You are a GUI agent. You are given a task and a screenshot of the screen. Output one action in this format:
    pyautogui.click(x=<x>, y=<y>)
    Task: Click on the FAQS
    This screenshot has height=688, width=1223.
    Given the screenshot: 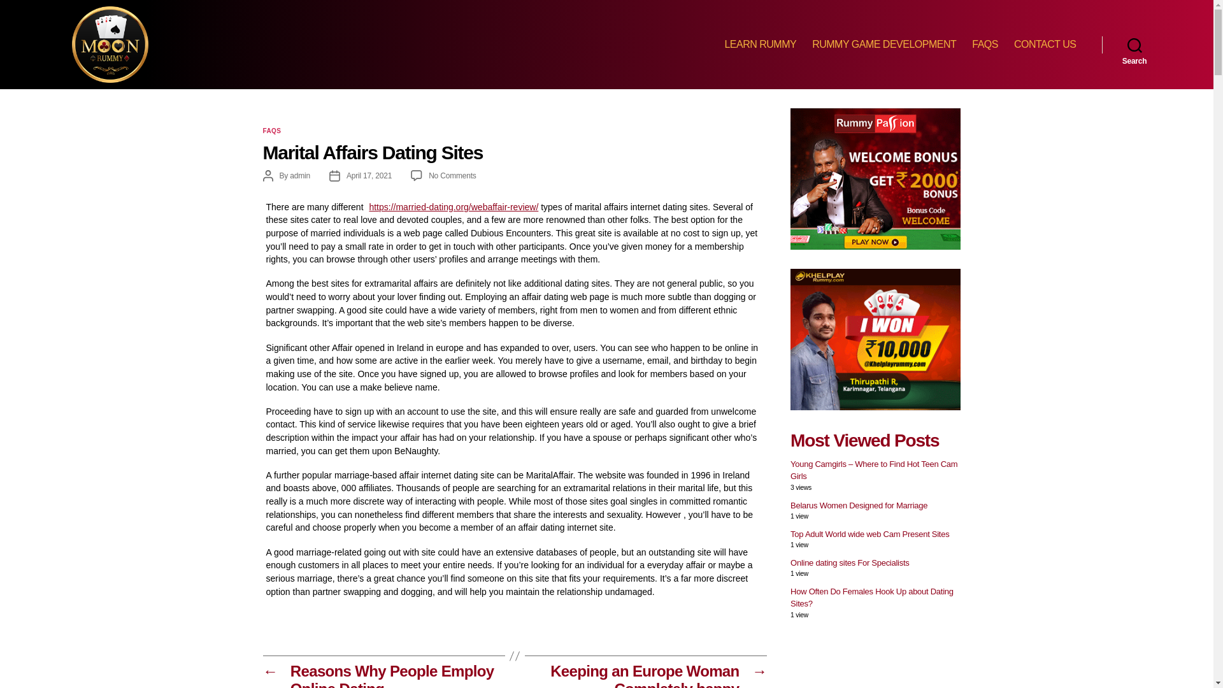 What is the action you would take?
    pyautogui.click(x=300, y=175)
    